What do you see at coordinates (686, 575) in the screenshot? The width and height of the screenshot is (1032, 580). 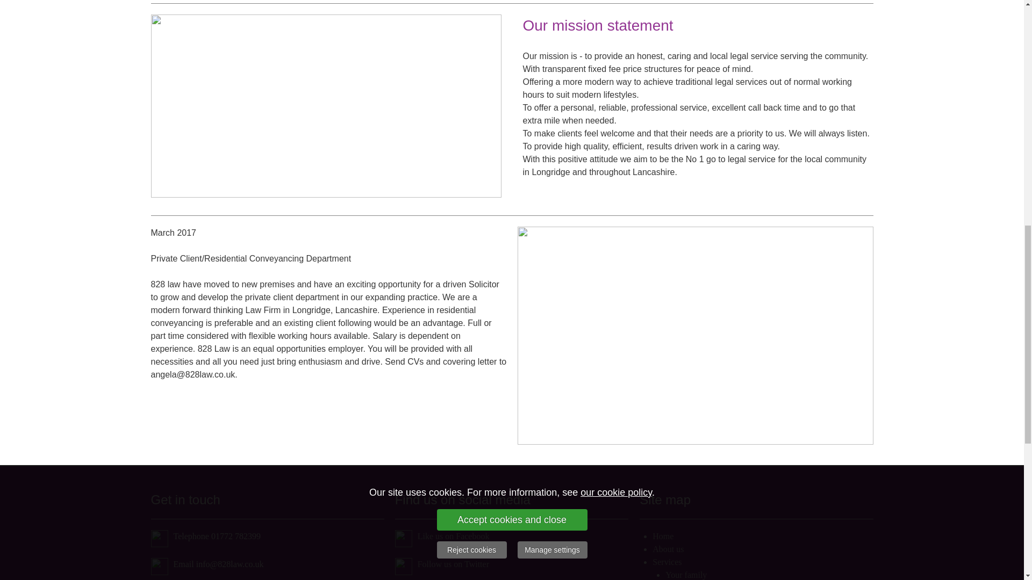 I see `Your family` at bounding box center [686, 575].